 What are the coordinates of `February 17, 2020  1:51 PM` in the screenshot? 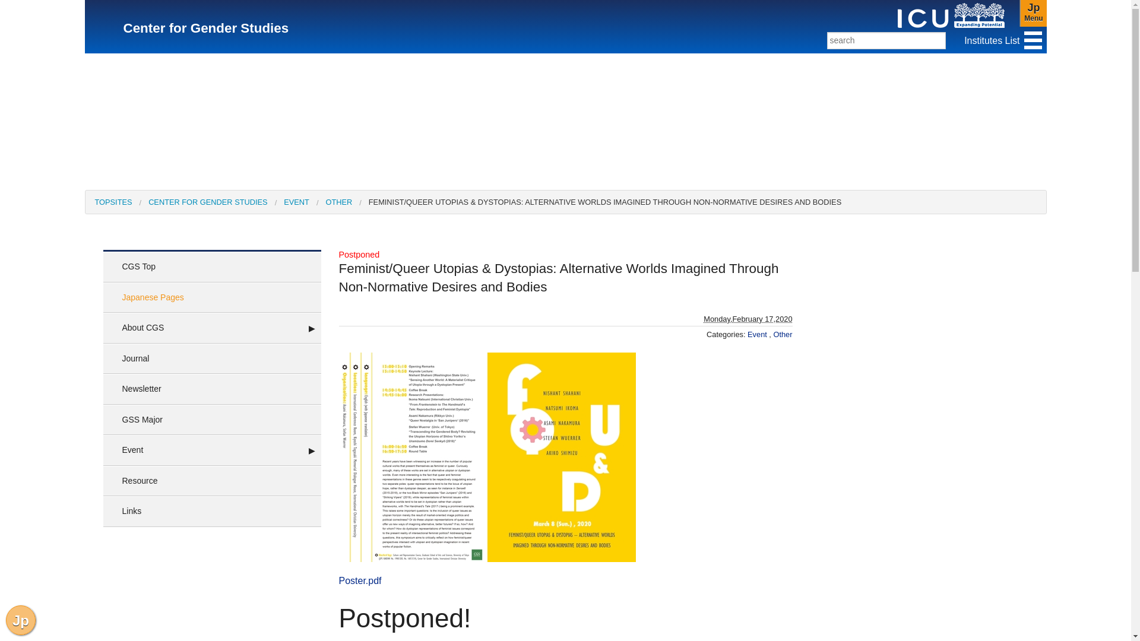 It's located at (748, 319).